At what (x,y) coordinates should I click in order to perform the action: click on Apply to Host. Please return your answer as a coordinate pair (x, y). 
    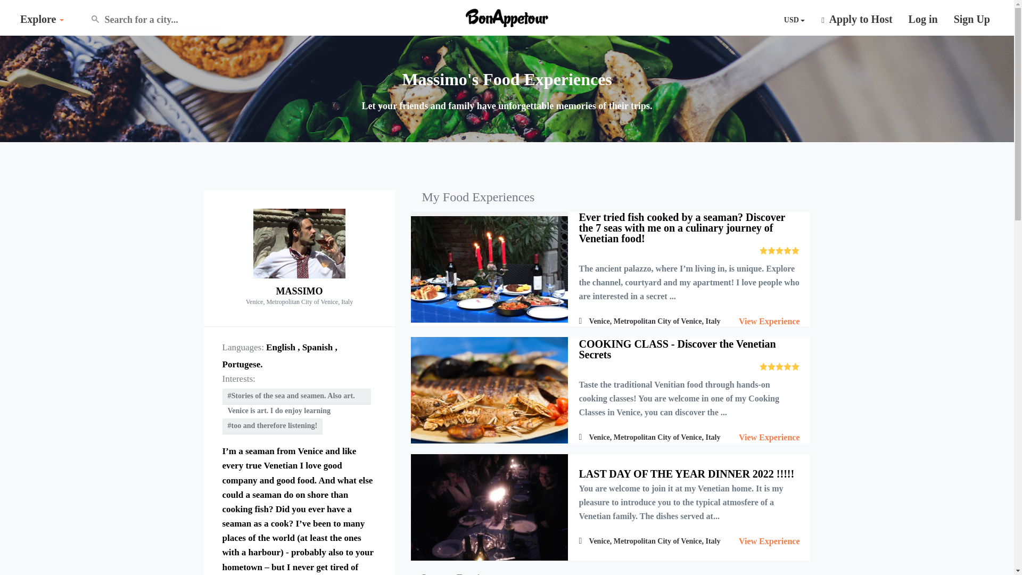
    Looking at the image, I should click on (857, 19).